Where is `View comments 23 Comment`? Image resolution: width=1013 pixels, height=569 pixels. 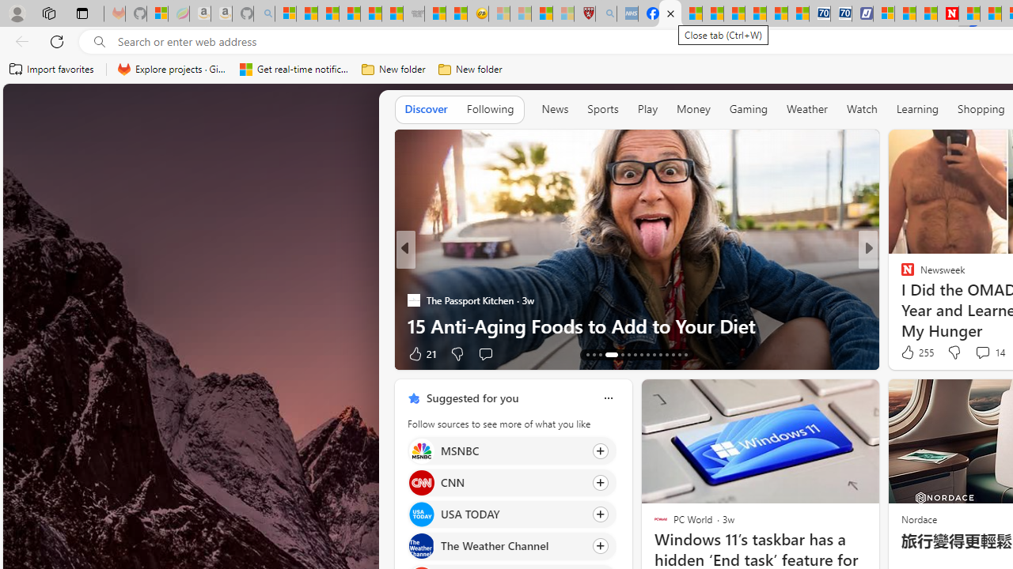 View comments 23 Comment is located at coordinates (985, 353).